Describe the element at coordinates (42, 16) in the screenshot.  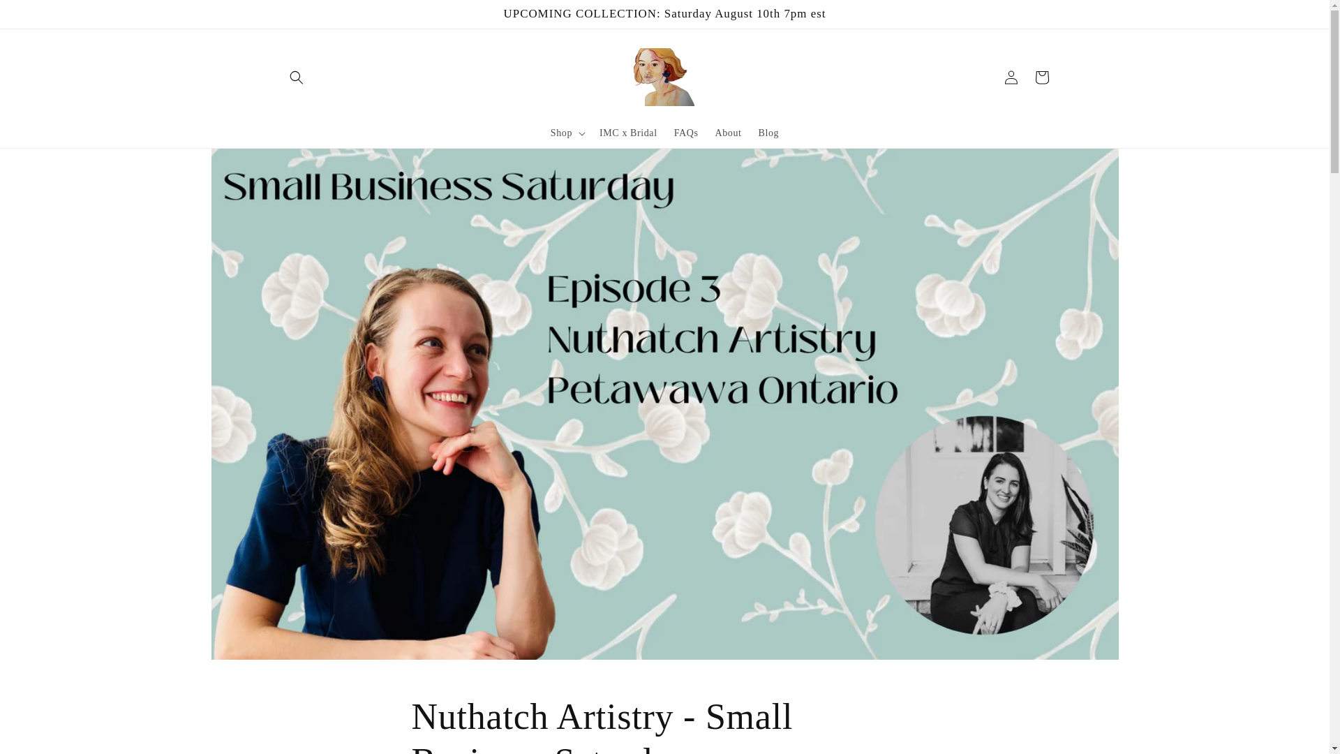
I see `Skip to content` at that location.